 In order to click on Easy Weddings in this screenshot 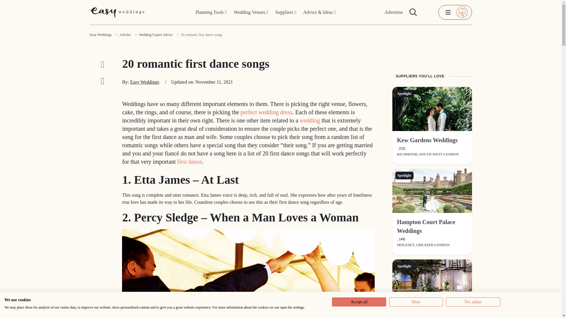, I will do `click(144, 82)`.